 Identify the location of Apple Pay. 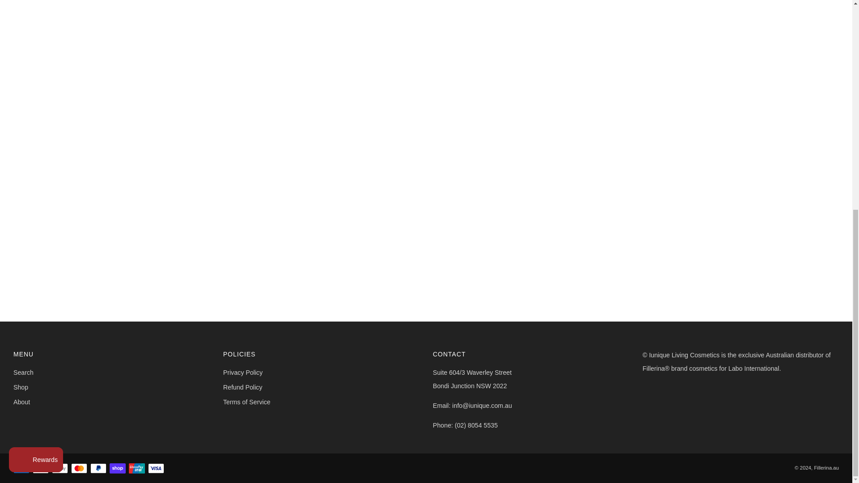
(40, 469).